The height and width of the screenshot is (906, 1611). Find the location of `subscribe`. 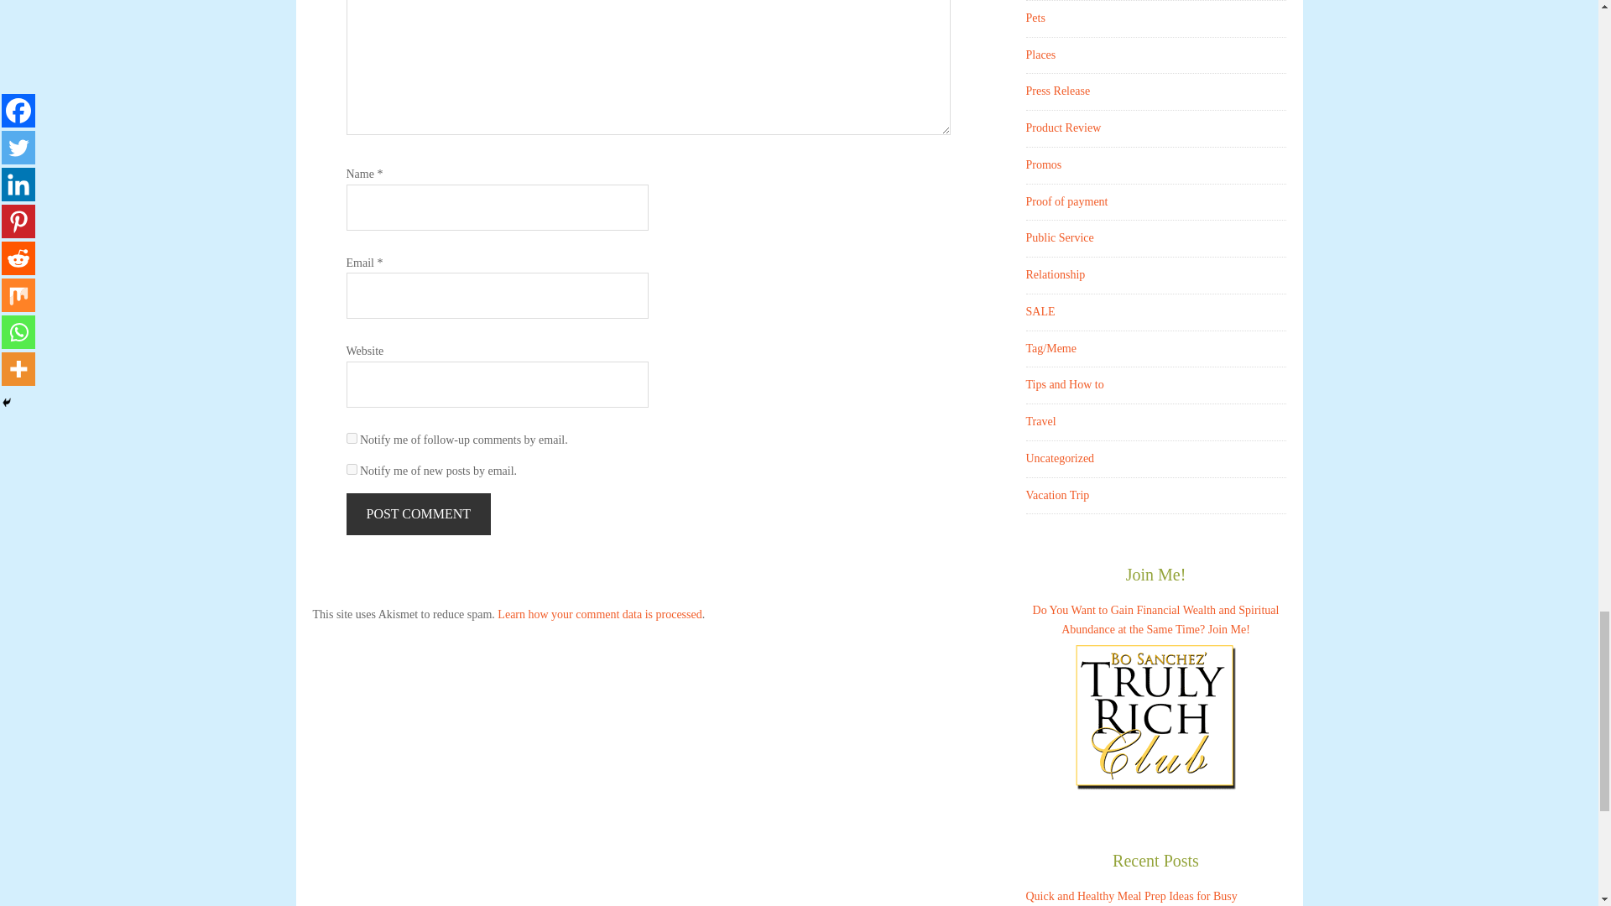

subscribe is located at coordinates (351, 468).